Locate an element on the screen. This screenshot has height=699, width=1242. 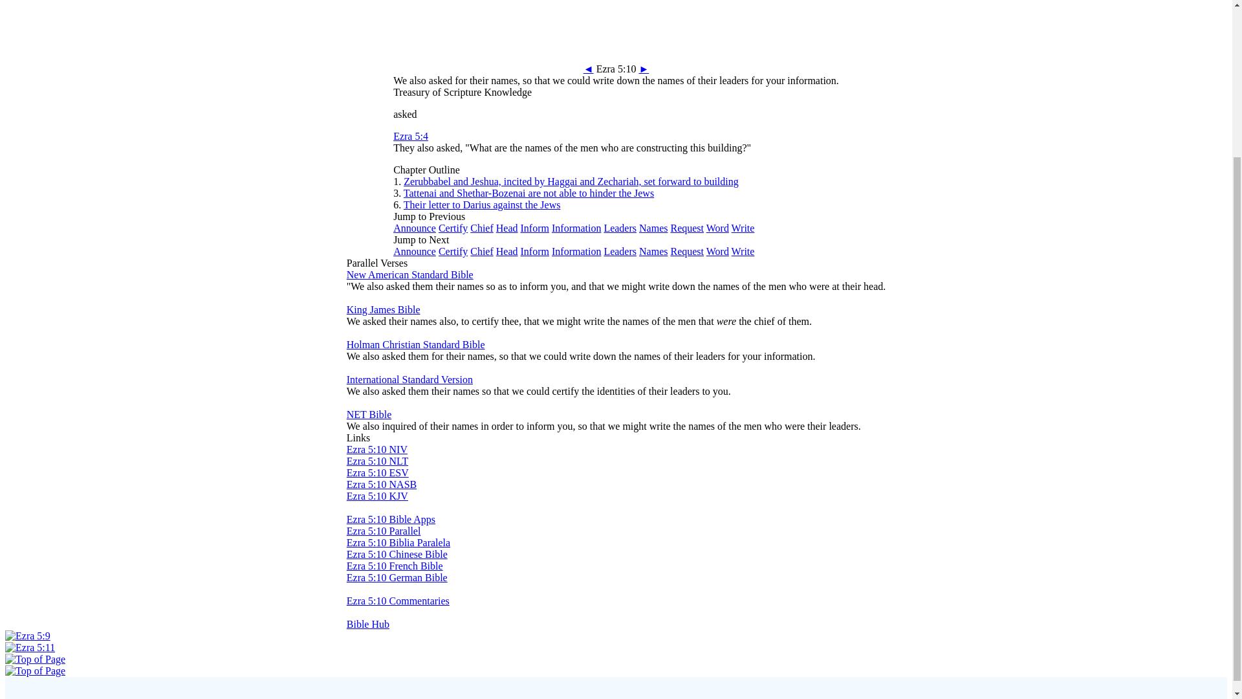
Their letter to Darius against the Jews is located at coordinates (483, 205).